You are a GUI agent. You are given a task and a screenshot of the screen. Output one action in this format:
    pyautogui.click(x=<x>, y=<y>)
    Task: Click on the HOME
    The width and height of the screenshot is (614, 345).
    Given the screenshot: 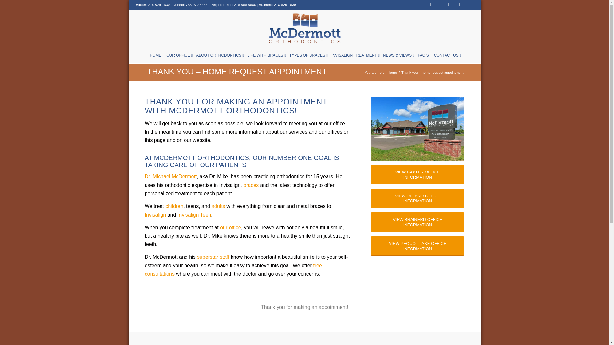 What is the action you would take?
    pyautogui.click(x=155, y=55)
    